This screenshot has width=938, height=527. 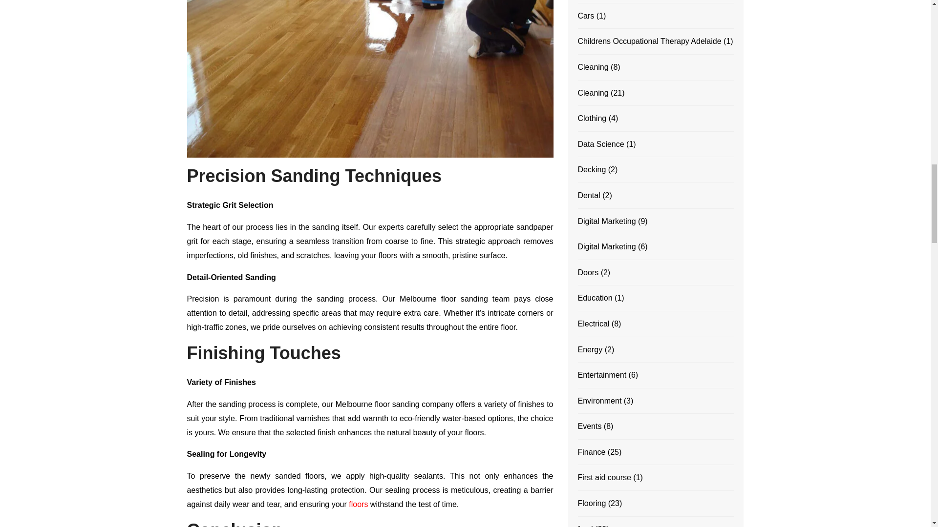 What do you see at coordinates (358, 504) in the screenshot?
I see `floors` at bounding box center [358, 504].